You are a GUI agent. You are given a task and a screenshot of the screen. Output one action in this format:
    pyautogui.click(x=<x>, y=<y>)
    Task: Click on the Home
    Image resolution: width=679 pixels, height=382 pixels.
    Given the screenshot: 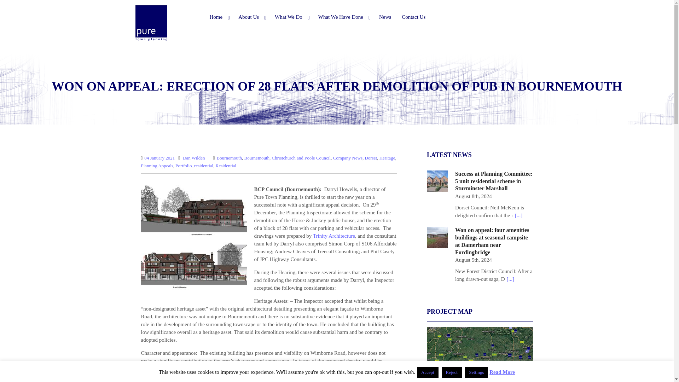 What is the action you would take?
    pyautogui.click(x=219, y=17)
    